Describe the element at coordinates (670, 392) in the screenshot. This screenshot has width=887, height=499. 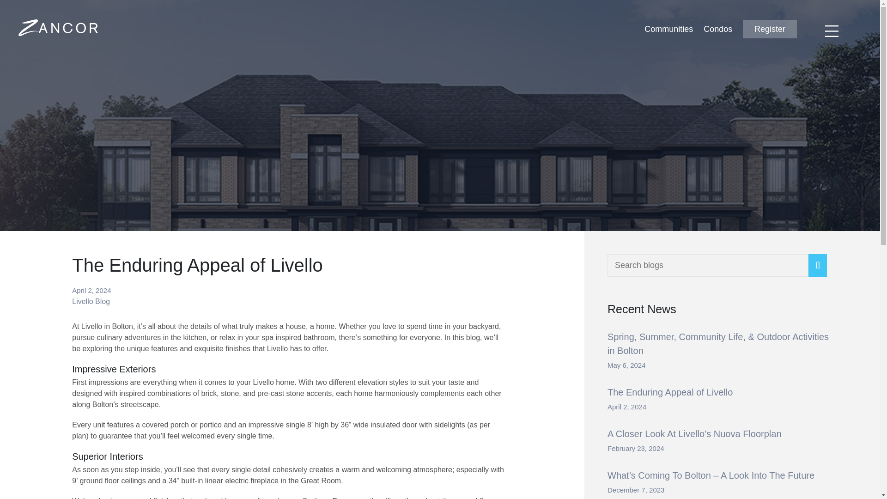
I see `The Enduring Appeal of Livello` at that location.